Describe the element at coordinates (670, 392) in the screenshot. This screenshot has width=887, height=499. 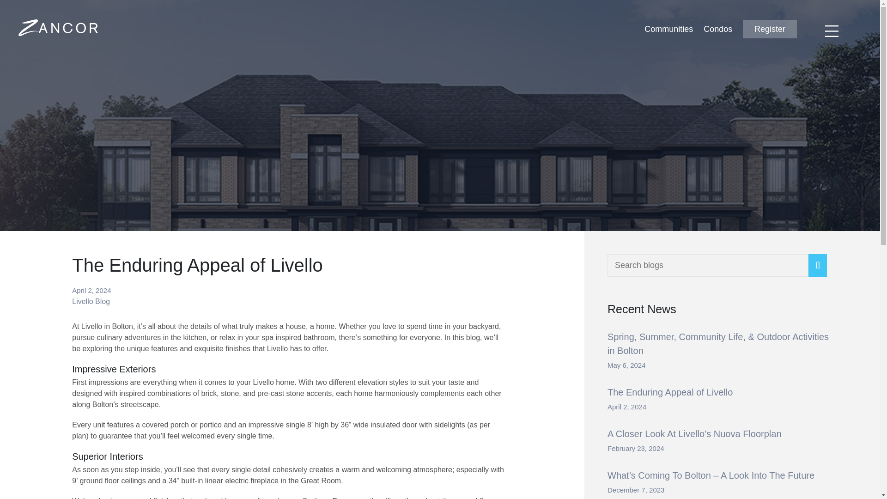
I see `The Enduring Appeal of Livello` at that location.